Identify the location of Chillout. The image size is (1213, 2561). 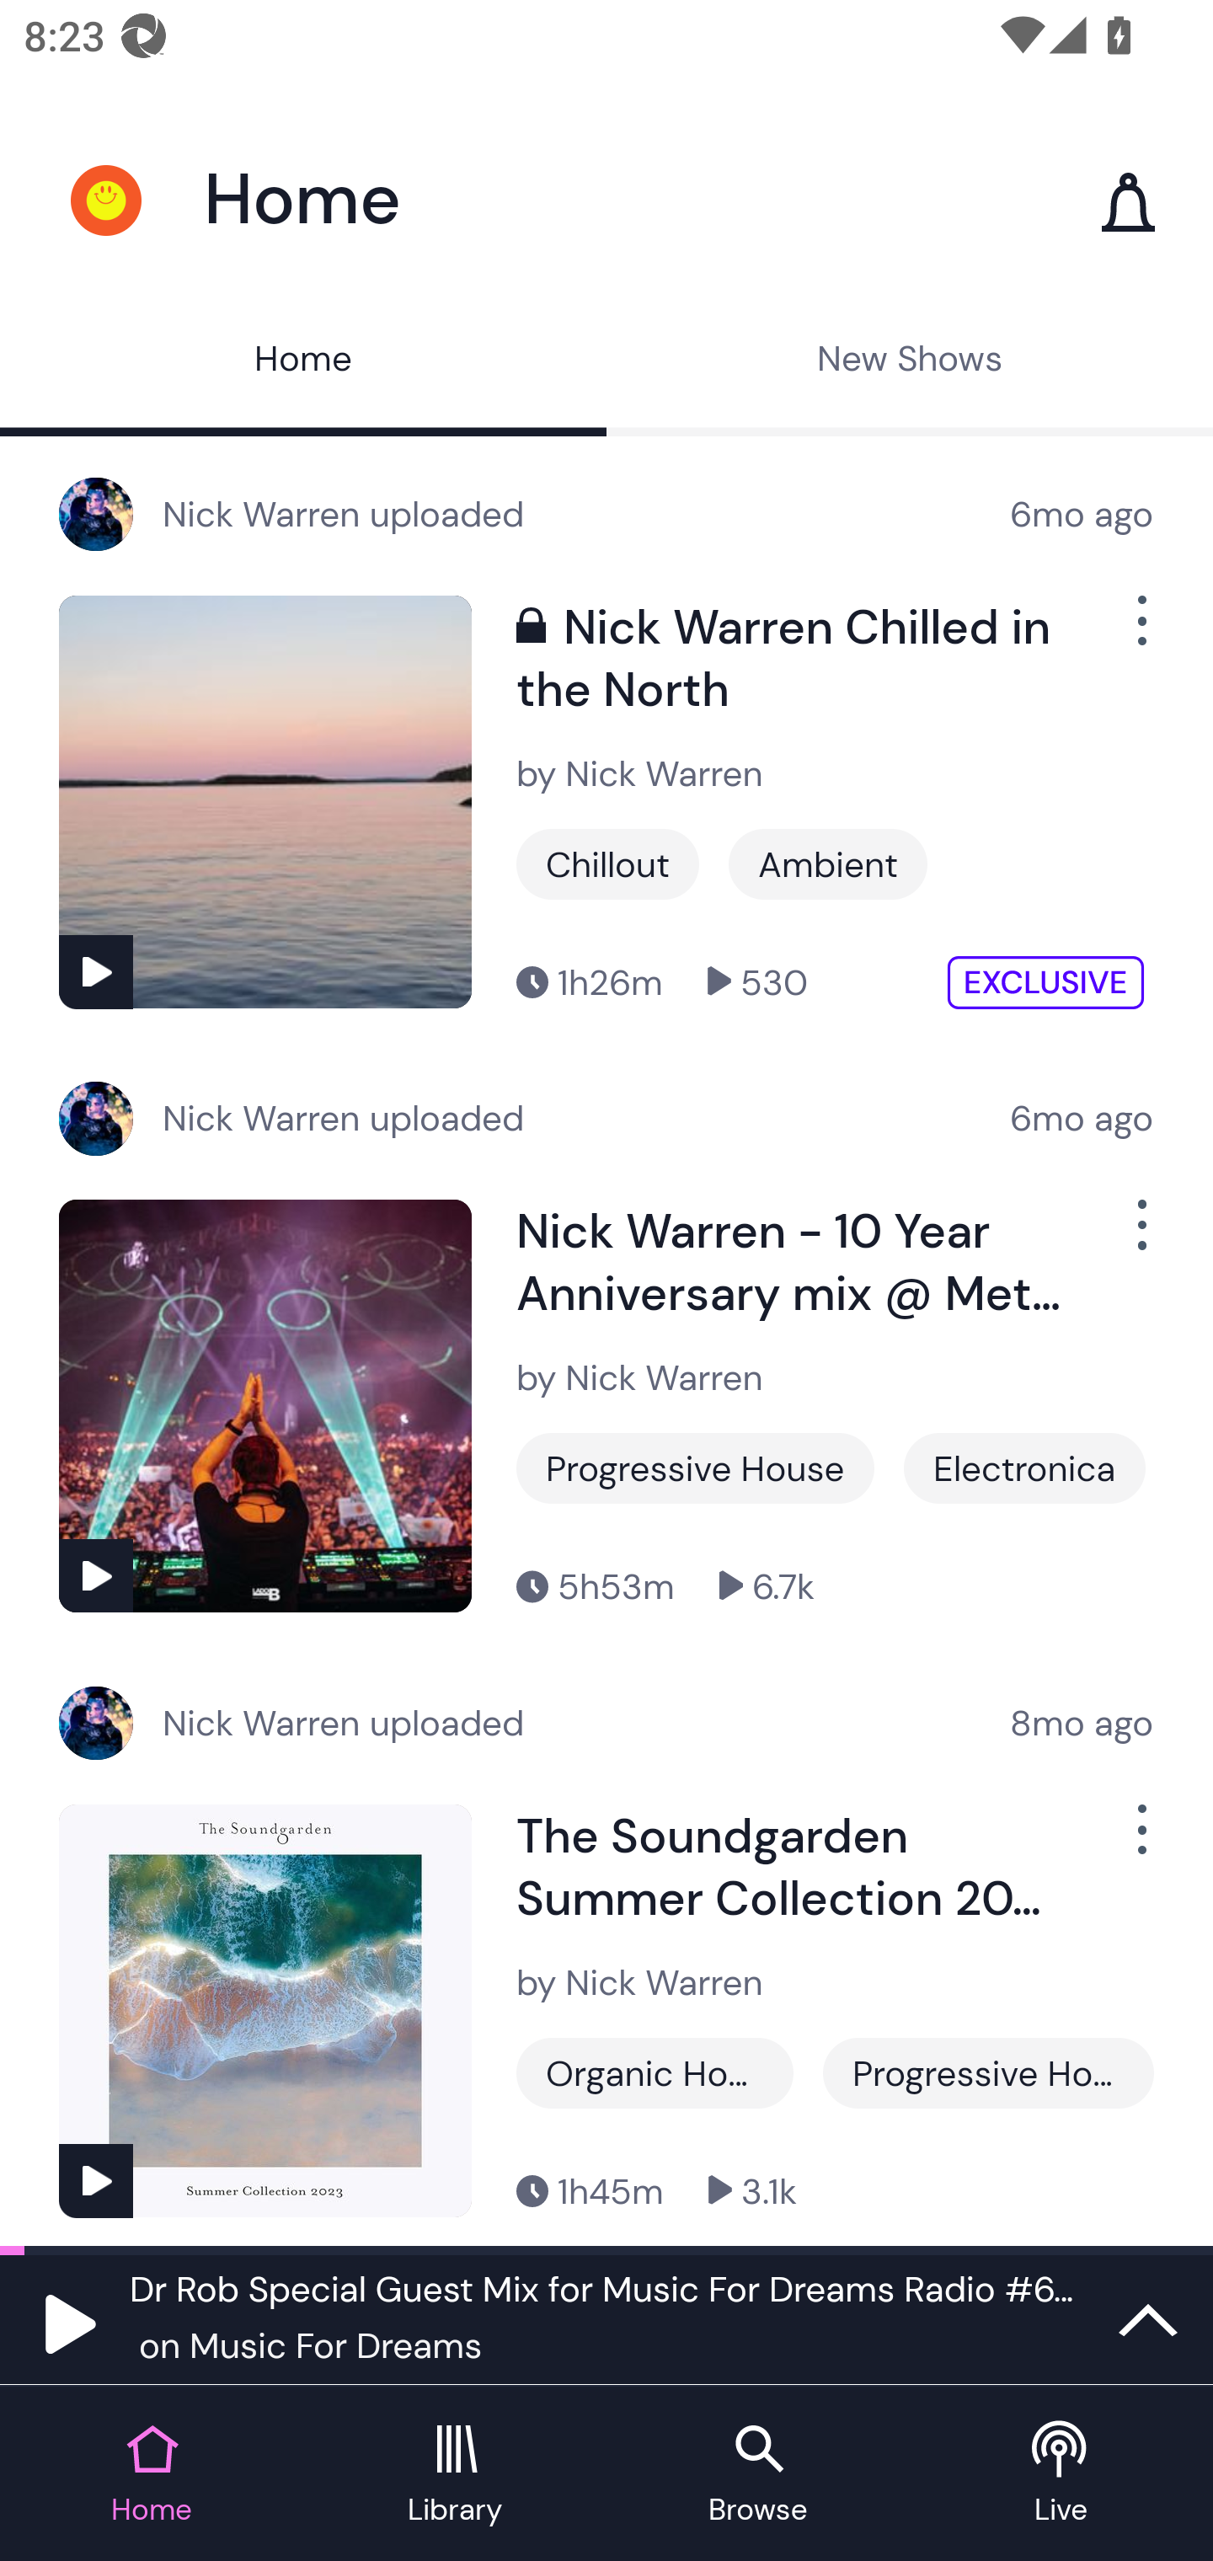
(607, 864).